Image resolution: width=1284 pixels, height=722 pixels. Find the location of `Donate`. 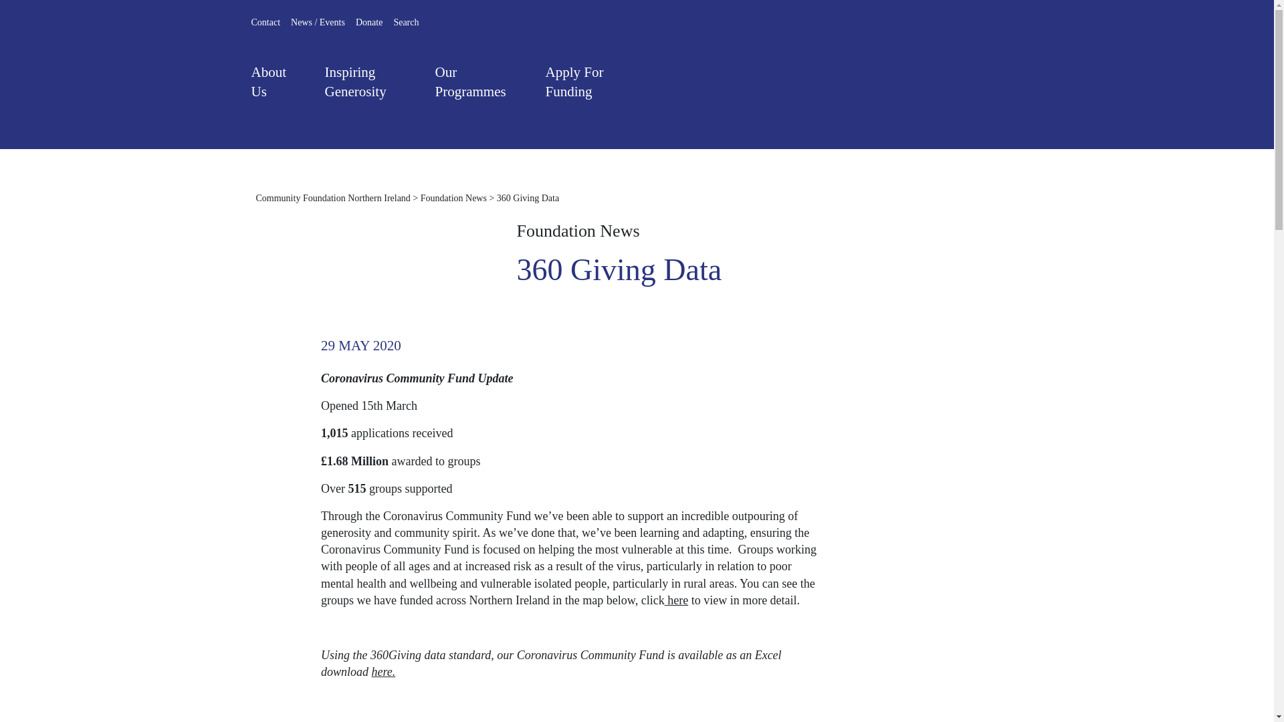

Donate is located at coordinates (369, 23).